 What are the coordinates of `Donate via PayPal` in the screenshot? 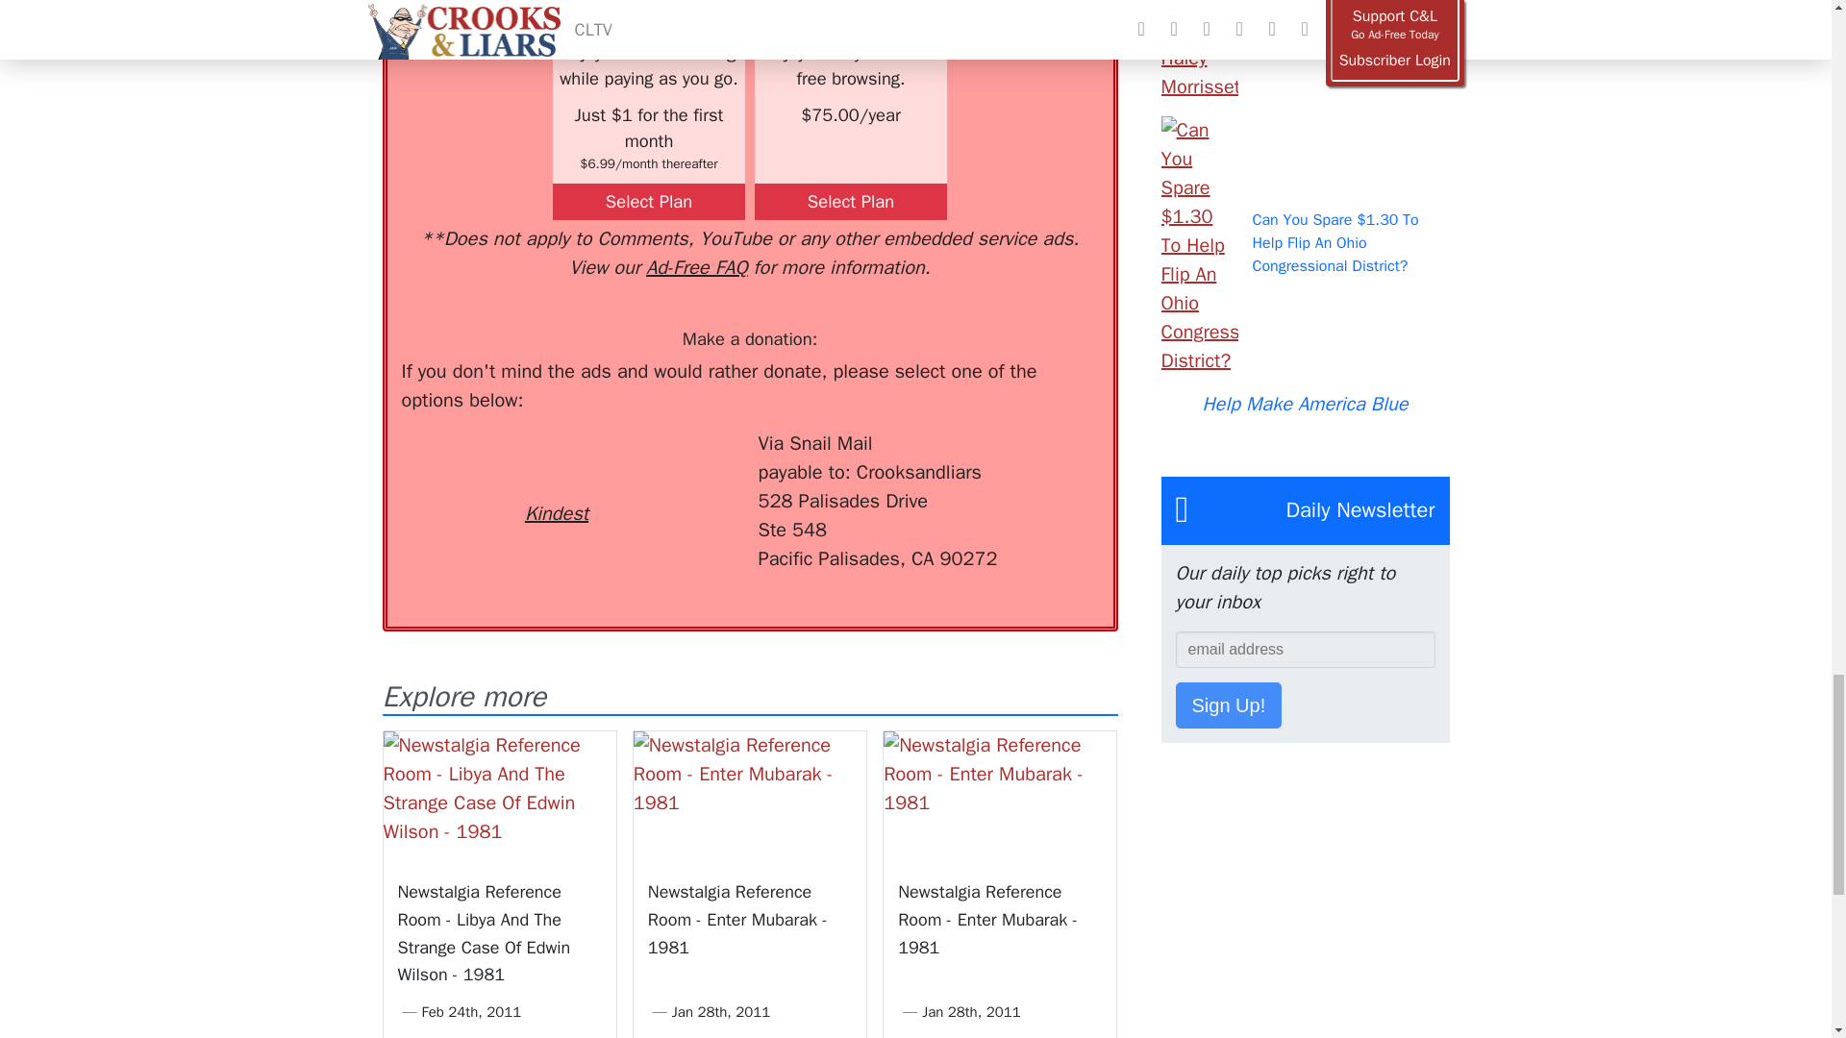 It's located at (685, 464).